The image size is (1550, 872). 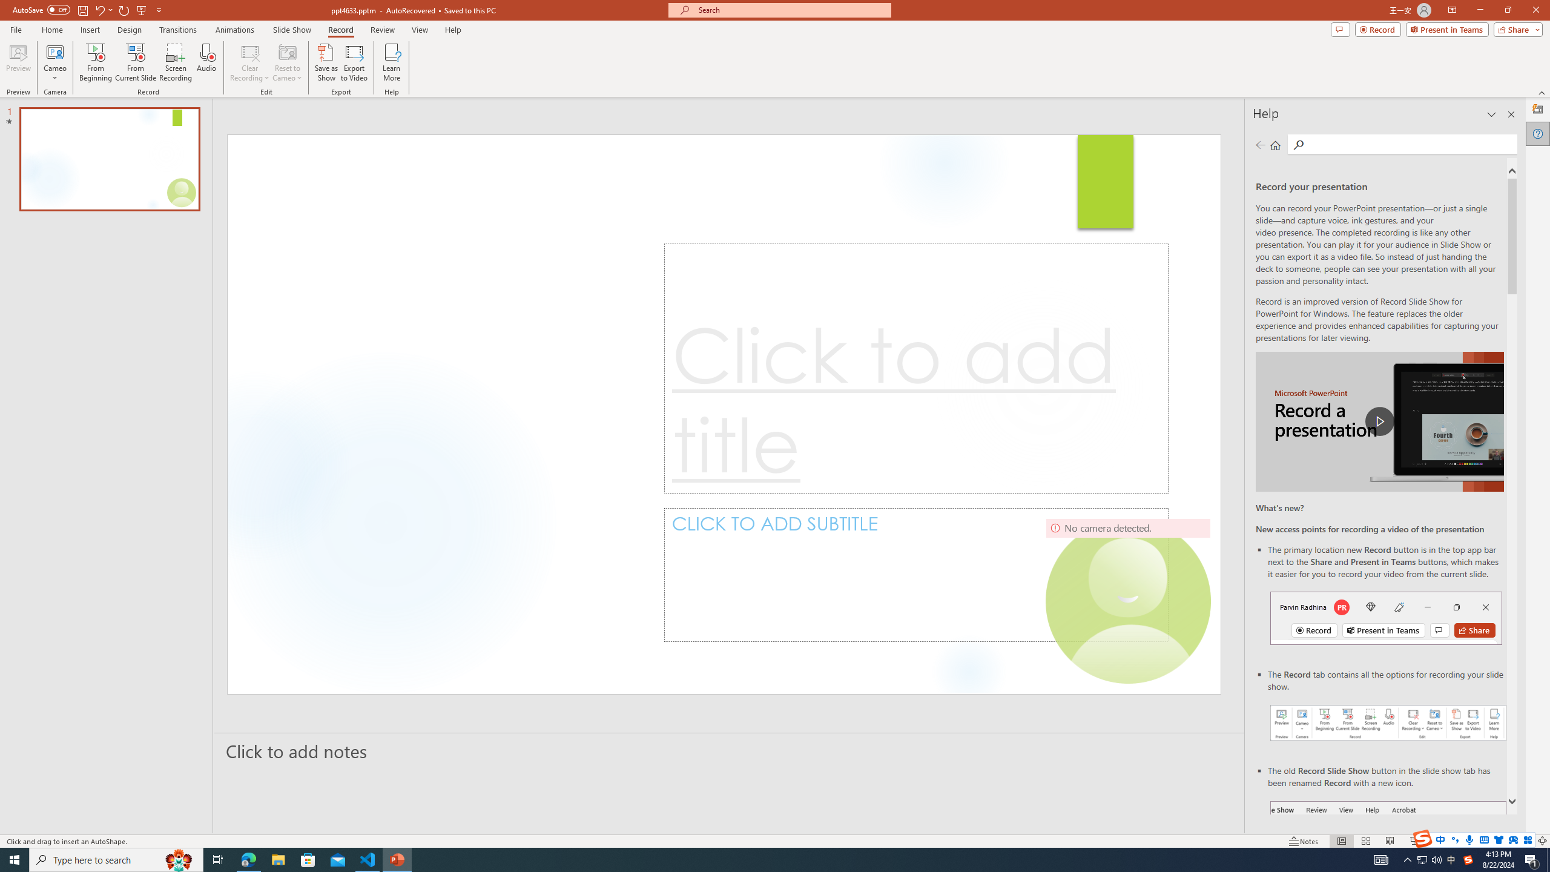 I want to click on From Current Slide..., so click(x=136, y=62).